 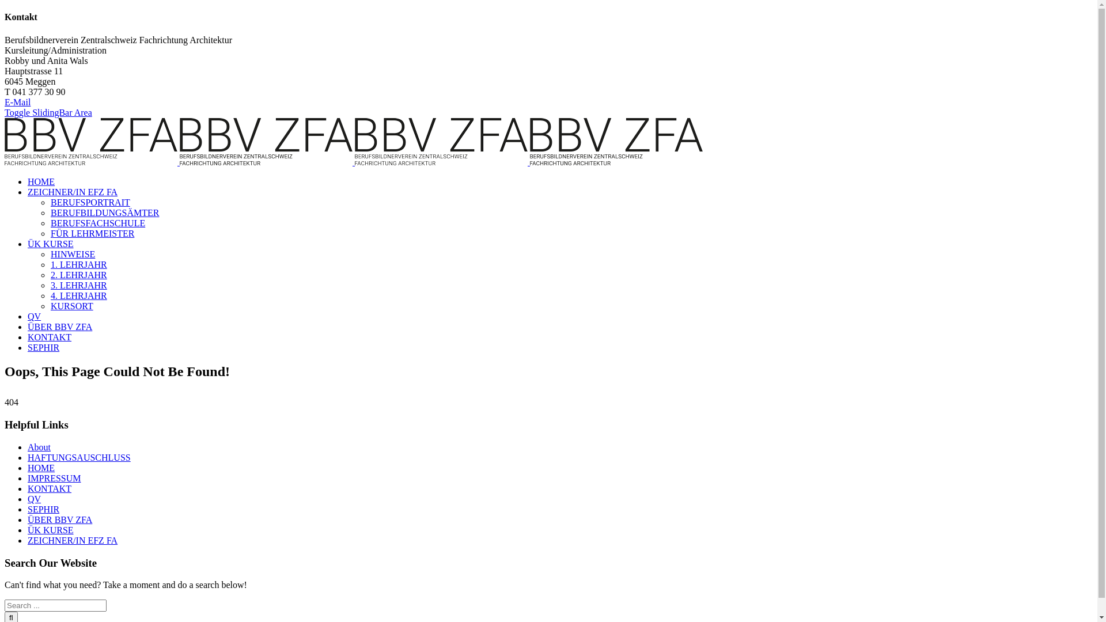 I want to click on HAFTUNGSAUSCHLUSS, so click(x=79, y=457).